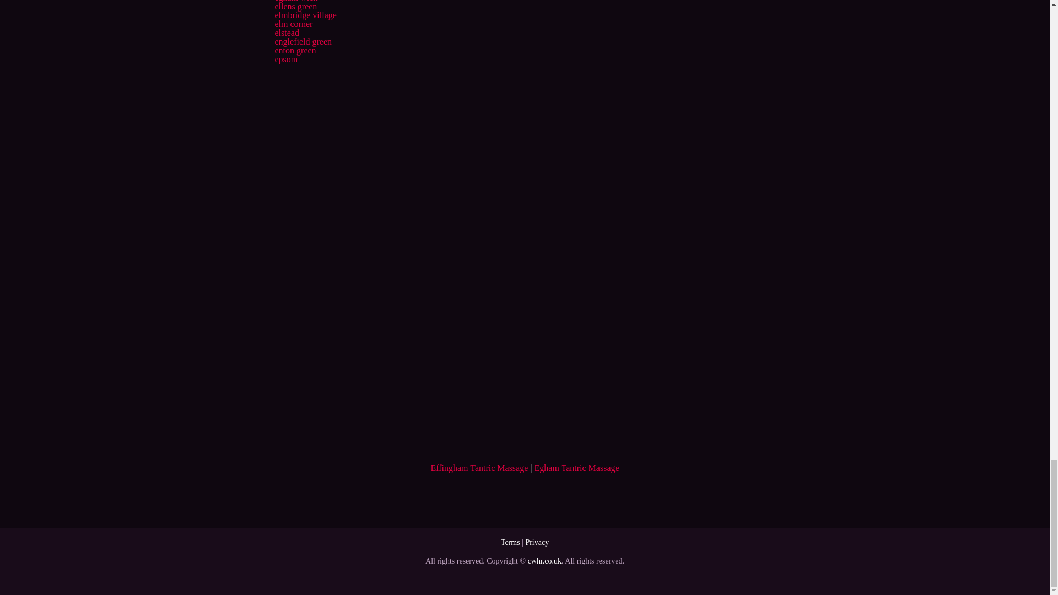 The width and height of the screenshot is (1058, 595). What do you see at coordinates (305, 15) in the screenshot?
I see `elmbridge village` at bounding box center [305, 15].